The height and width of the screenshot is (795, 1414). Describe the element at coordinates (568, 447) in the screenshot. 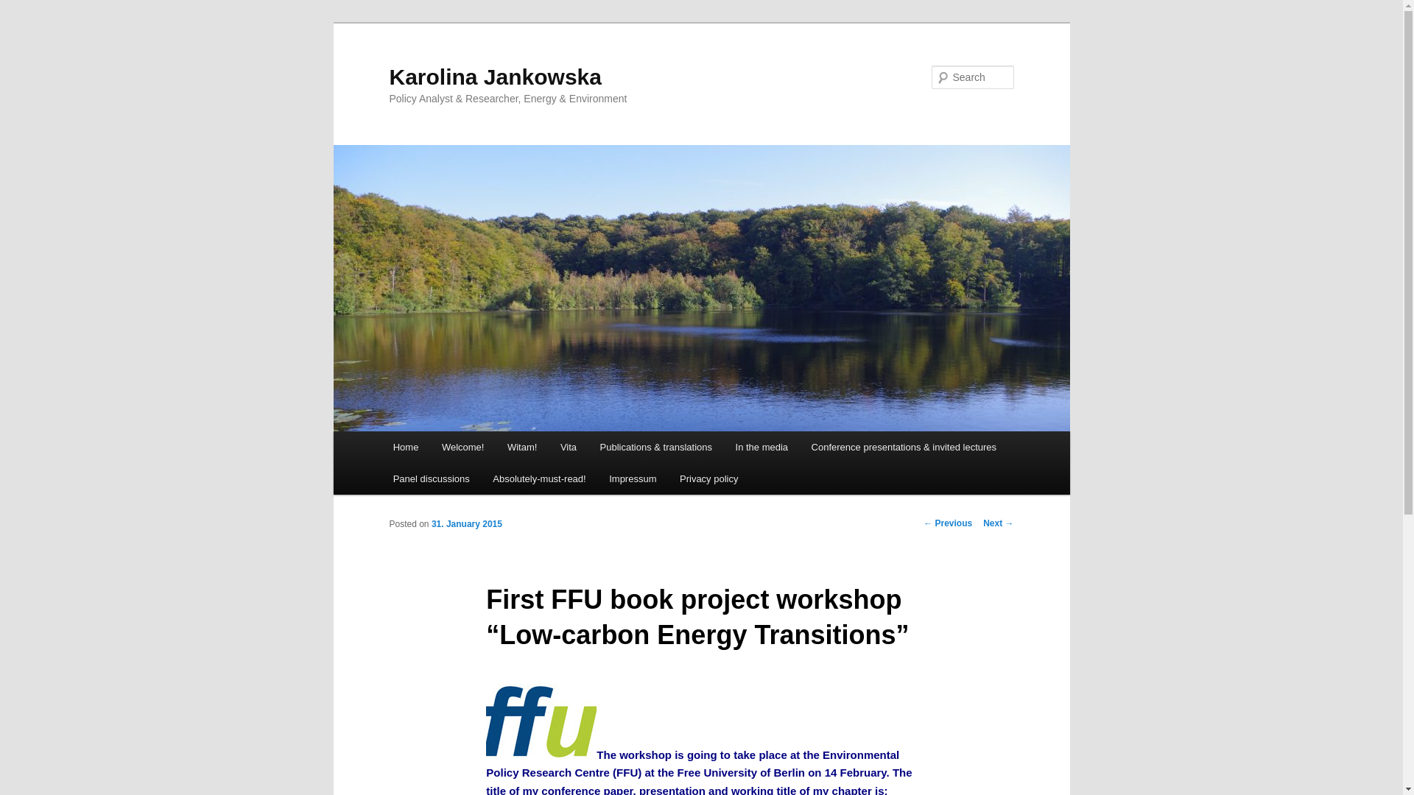

I see `Vita` at that location.